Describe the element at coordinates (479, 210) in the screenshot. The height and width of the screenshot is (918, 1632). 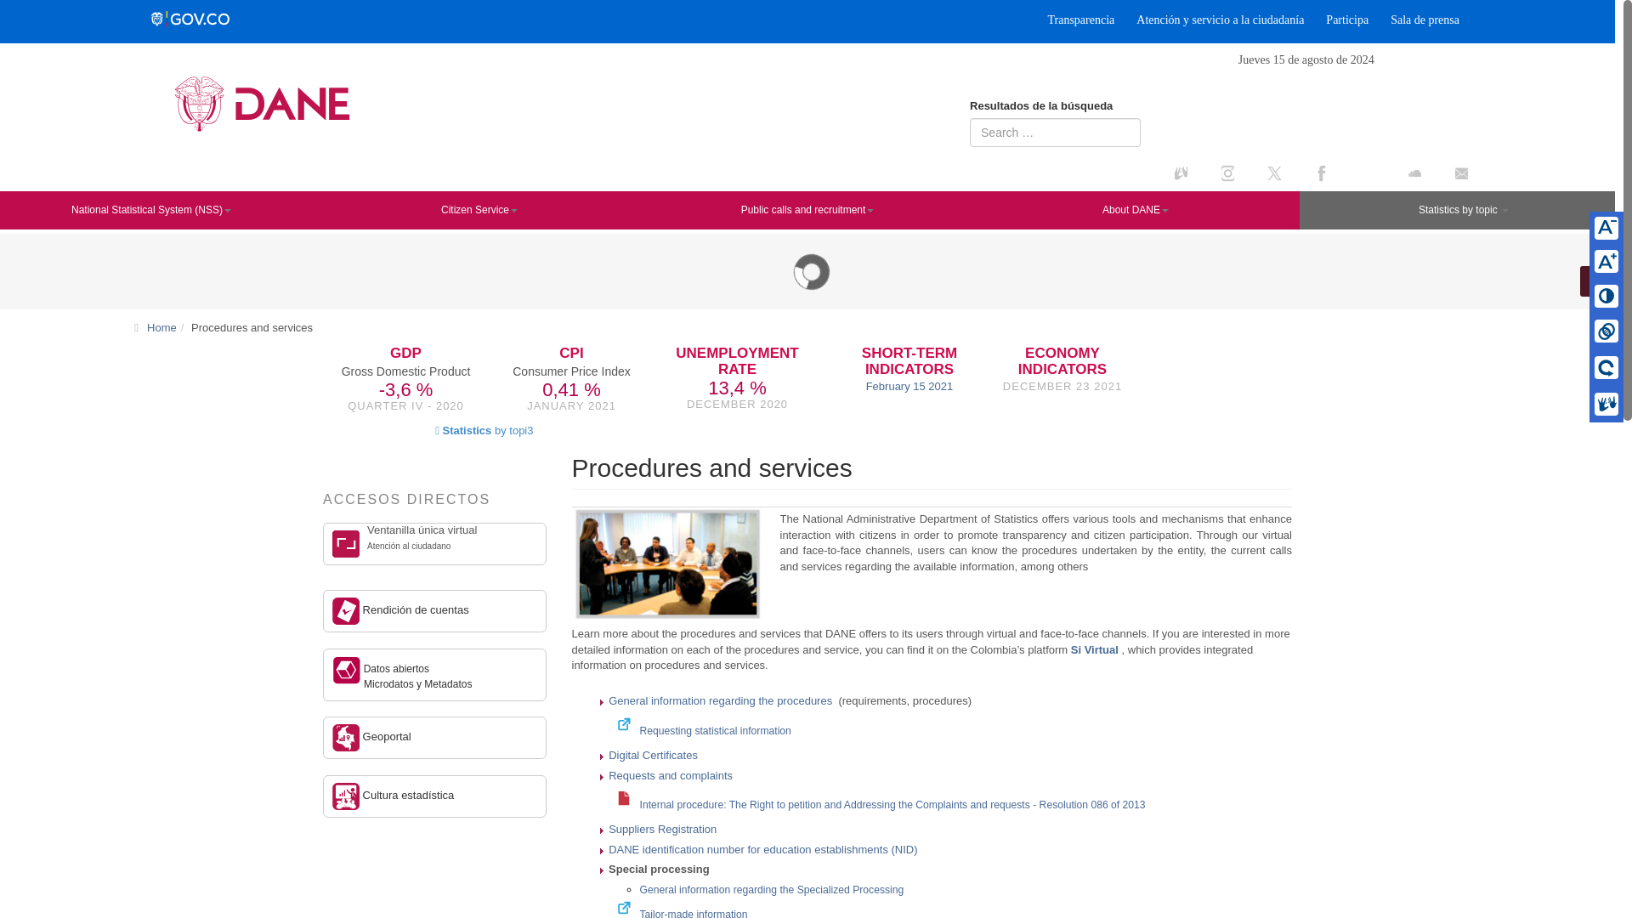
I see `Citizen Service` at that location.